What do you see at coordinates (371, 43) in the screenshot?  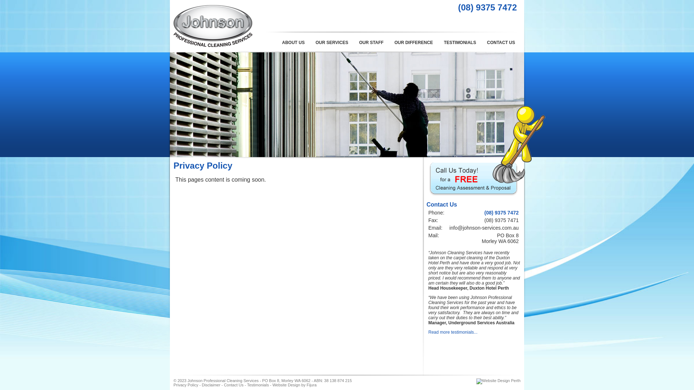 I see `OUR STAFF` at bounding box center [371, 43].